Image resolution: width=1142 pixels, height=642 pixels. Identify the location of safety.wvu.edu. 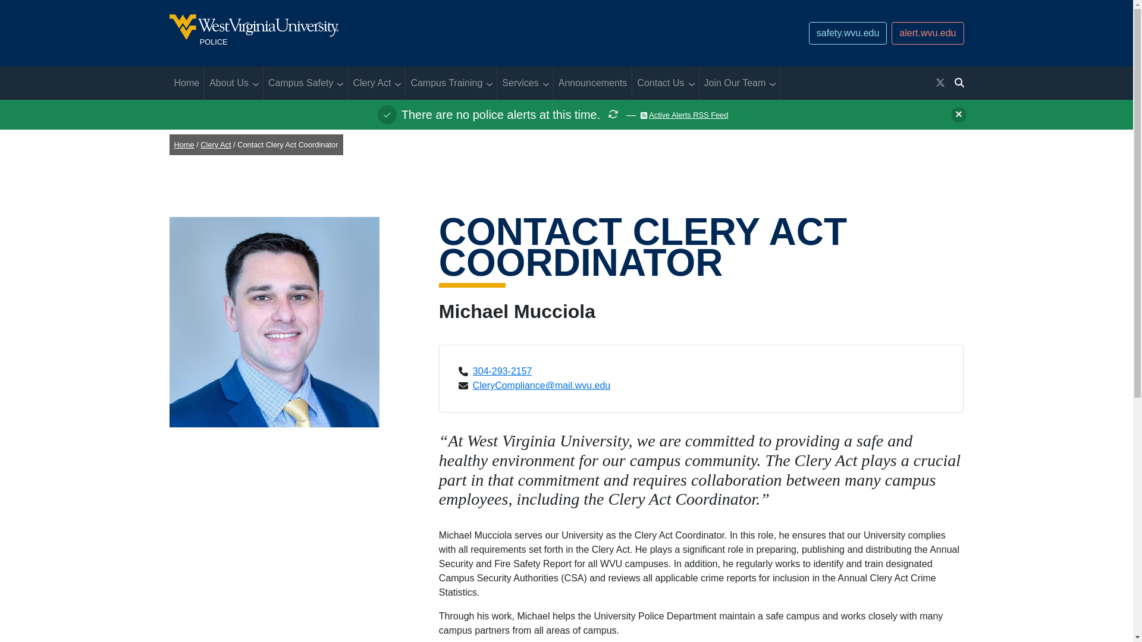
(848, 33).